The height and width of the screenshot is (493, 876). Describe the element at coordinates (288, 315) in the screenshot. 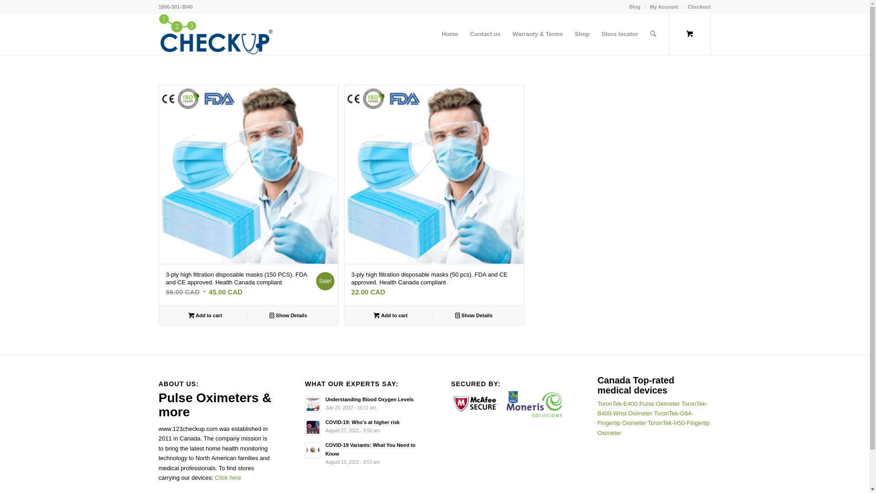

I see `Show Details` at that location.